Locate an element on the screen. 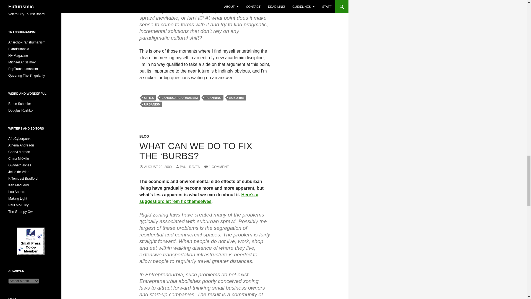 Image resolution: width=531 pixels, height=299 pixels. 1 COMMENT is located at coordinates (216, 167).